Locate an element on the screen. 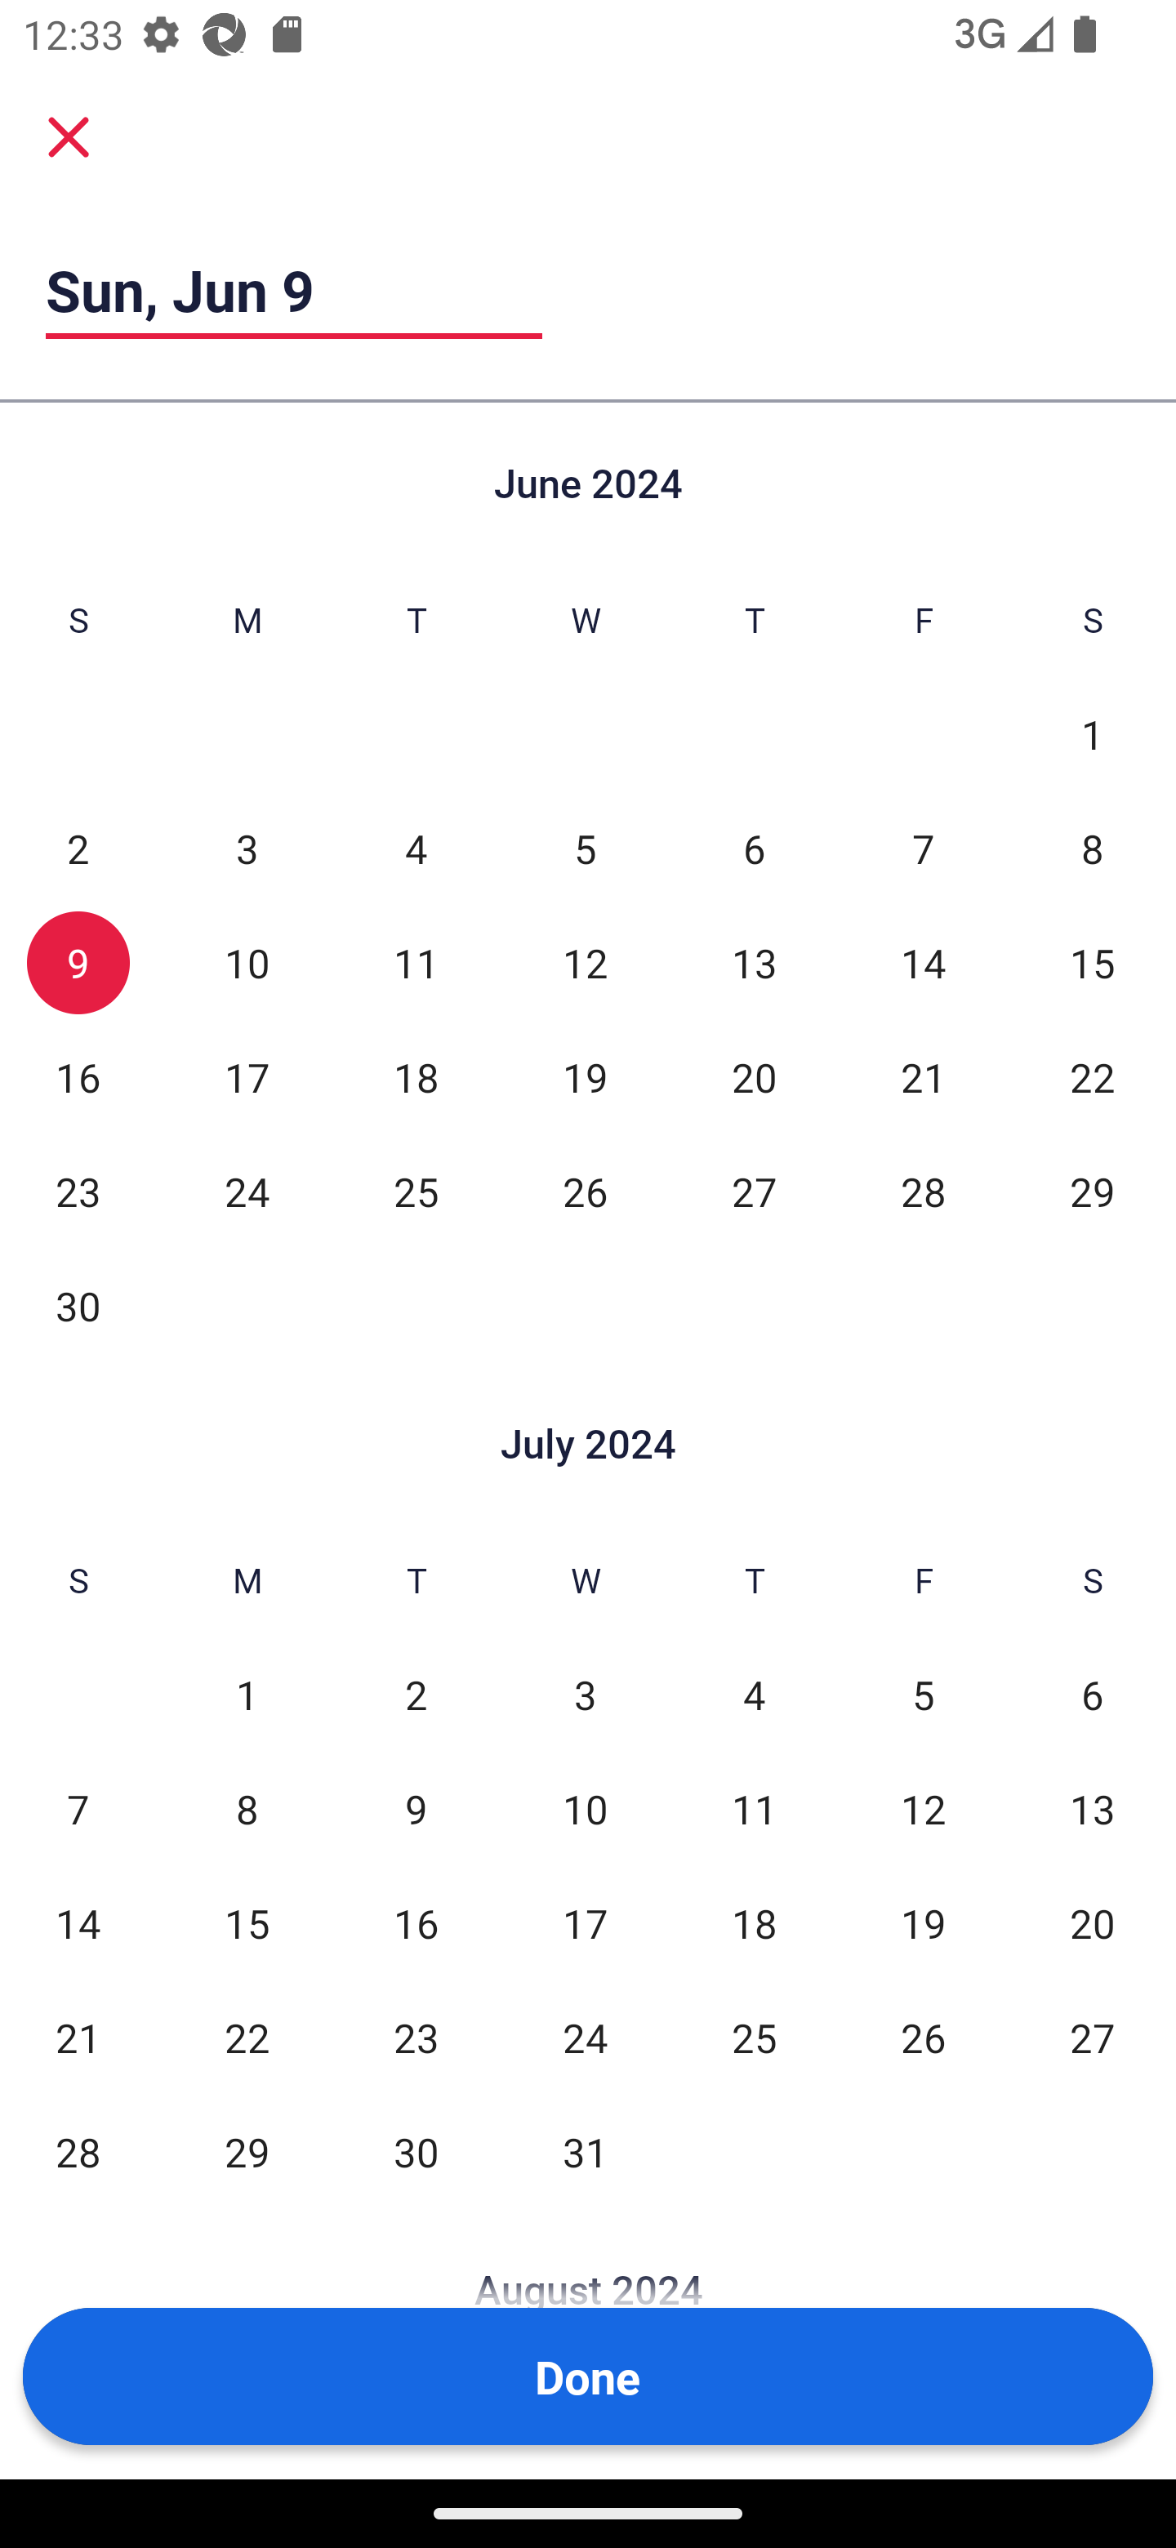 The height and width of the screenshot is (2548, 1176). 30 Sun, Jun 30, Not Selected is located at coordinates (78, 1305).